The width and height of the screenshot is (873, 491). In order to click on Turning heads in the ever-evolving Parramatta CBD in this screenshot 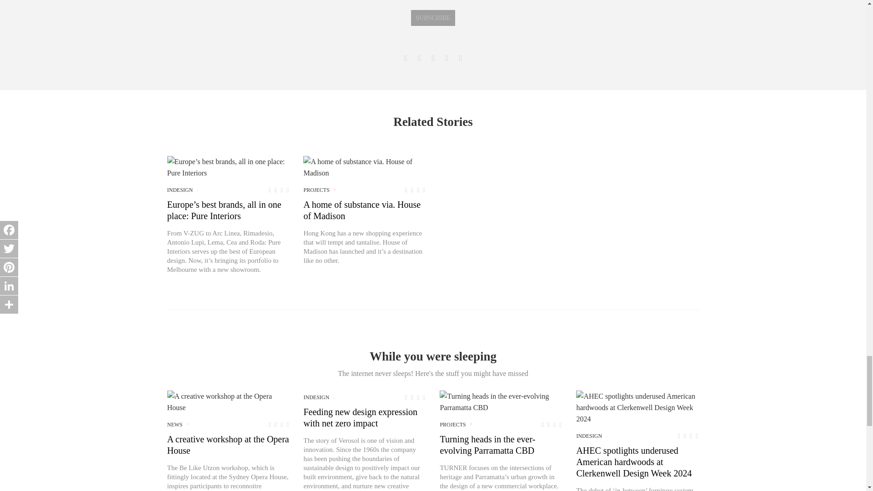, I will do `click(501, 402)`.